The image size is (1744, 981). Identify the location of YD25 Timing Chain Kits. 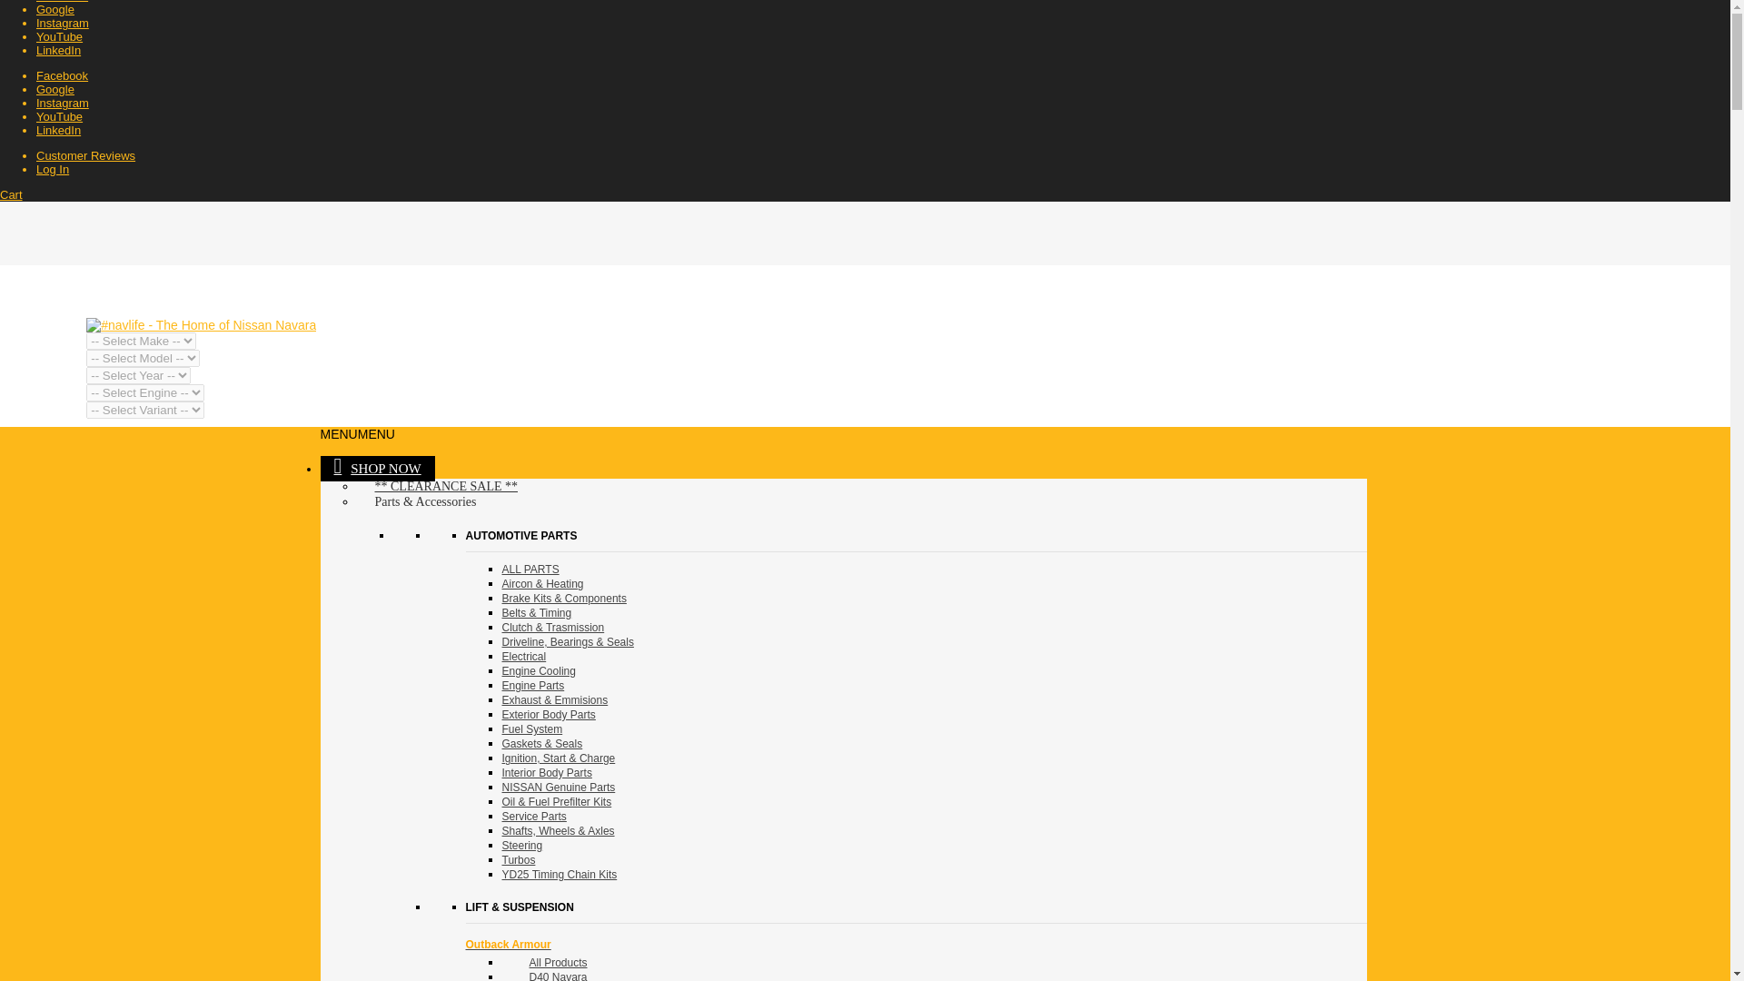
(560, 874).